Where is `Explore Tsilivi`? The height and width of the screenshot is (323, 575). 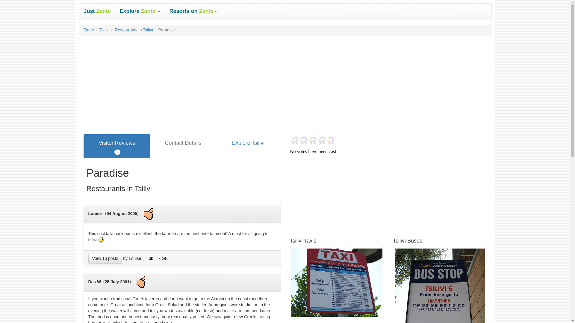
Explore Tsilivi is located at coordinates (248, 143).